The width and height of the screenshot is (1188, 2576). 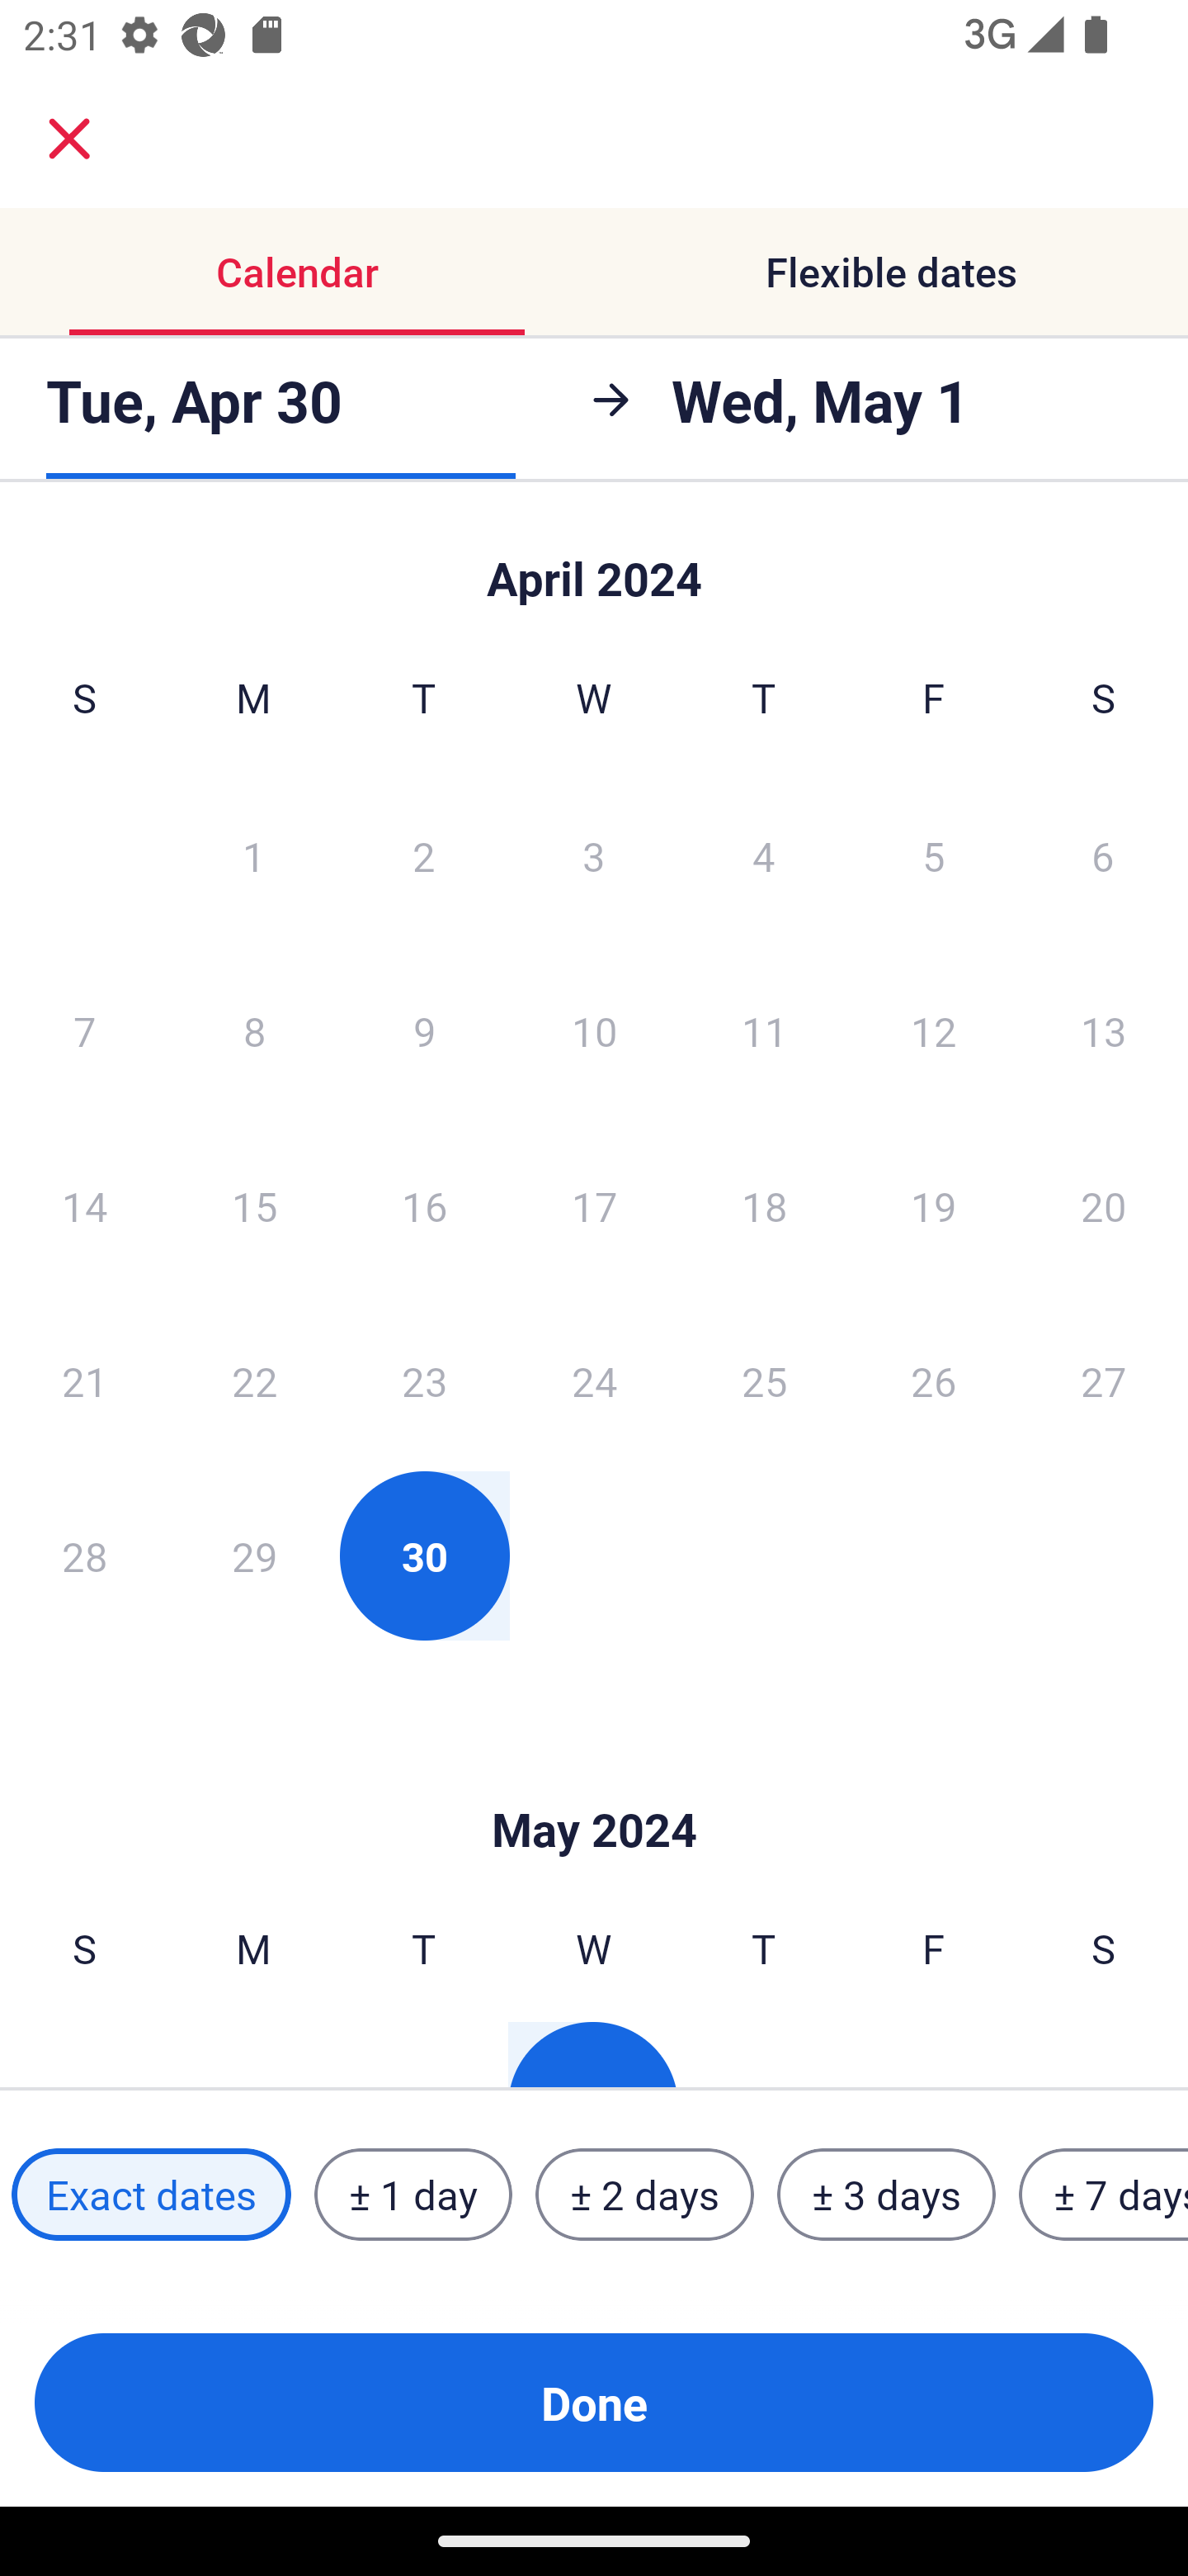 What do you see at coordinates (934, 1205) in the screenshot?
I see `19 Friday, April 19, 2024` at bounding box center [934, 1205].